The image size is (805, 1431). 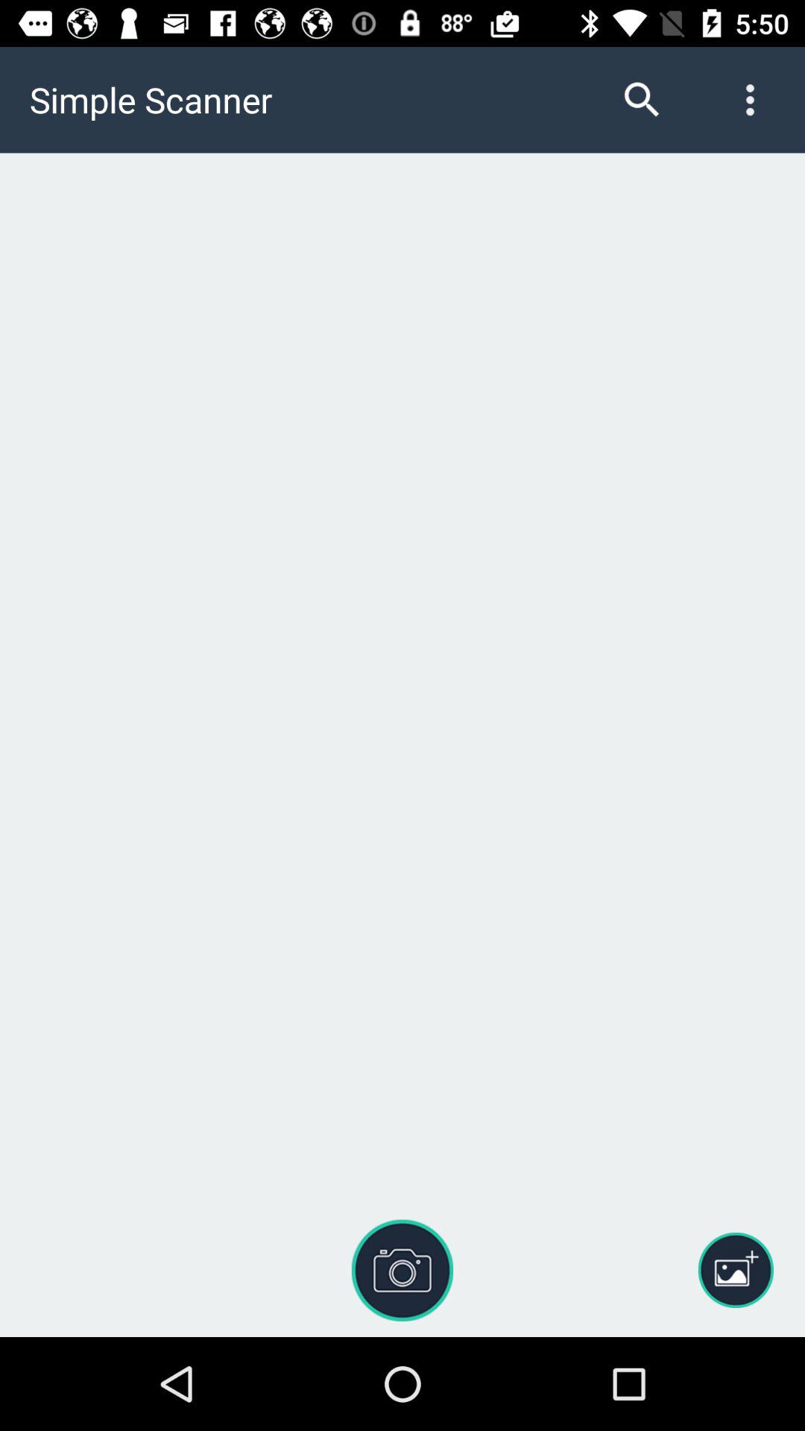 What do you see at coordinates (642, 100) in the screenshot?
I see `press app to the right of the simple scanner item` at bounding box center [642, 100].